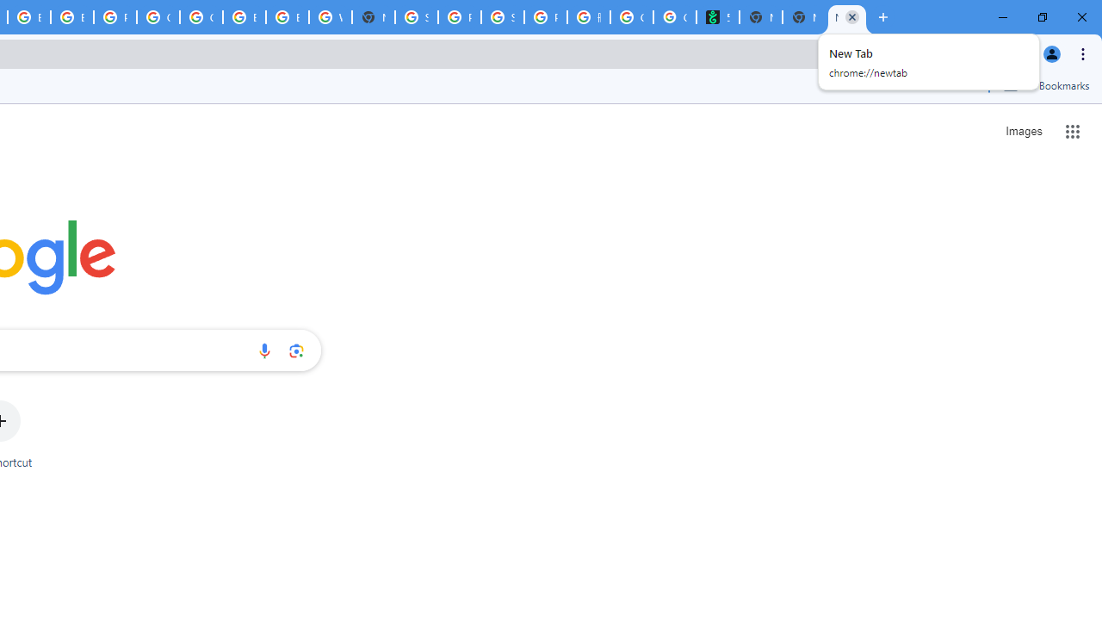 The width and height of the screenshot is (1102, 620). What do you see at coordinates (158, 17) in the screenshot?
I see `Google Cloud Platform` at bounding box center [158, 17].